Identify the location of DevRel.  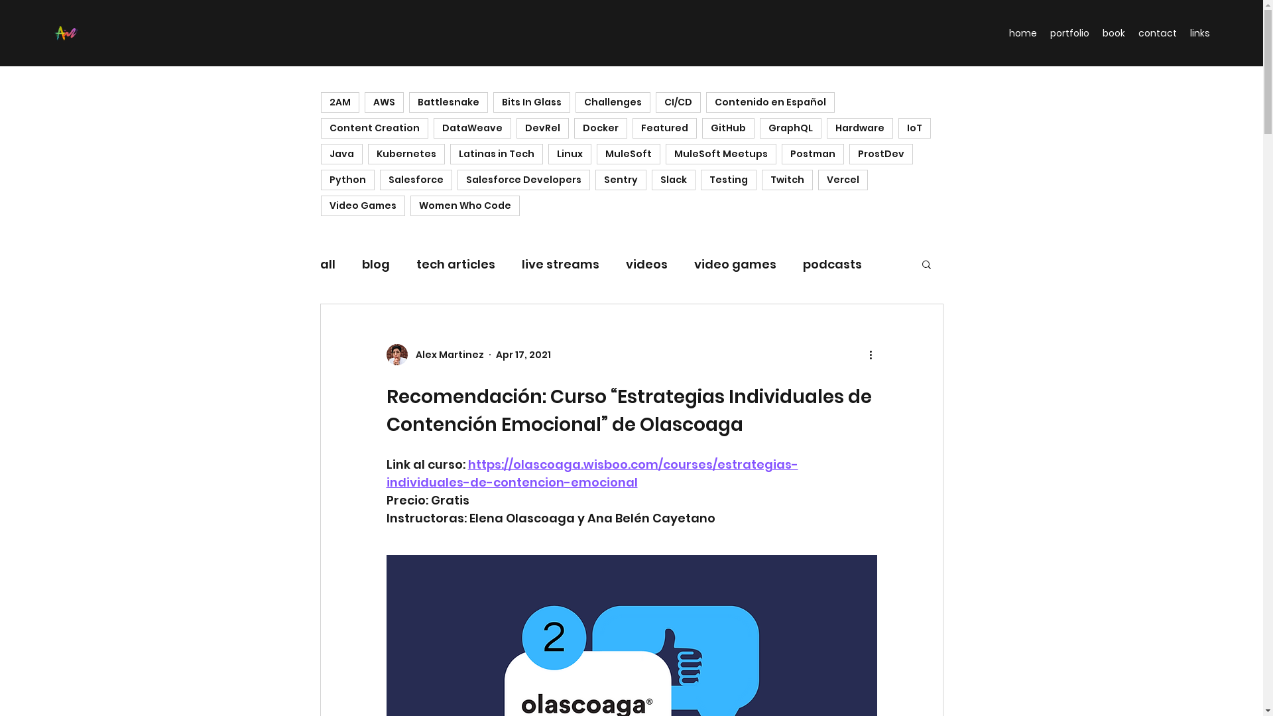
(542, 129).